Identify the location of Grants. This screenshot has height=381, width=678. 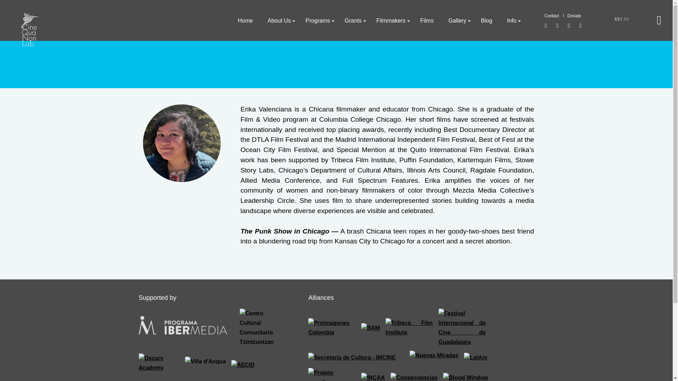
(353, 20).